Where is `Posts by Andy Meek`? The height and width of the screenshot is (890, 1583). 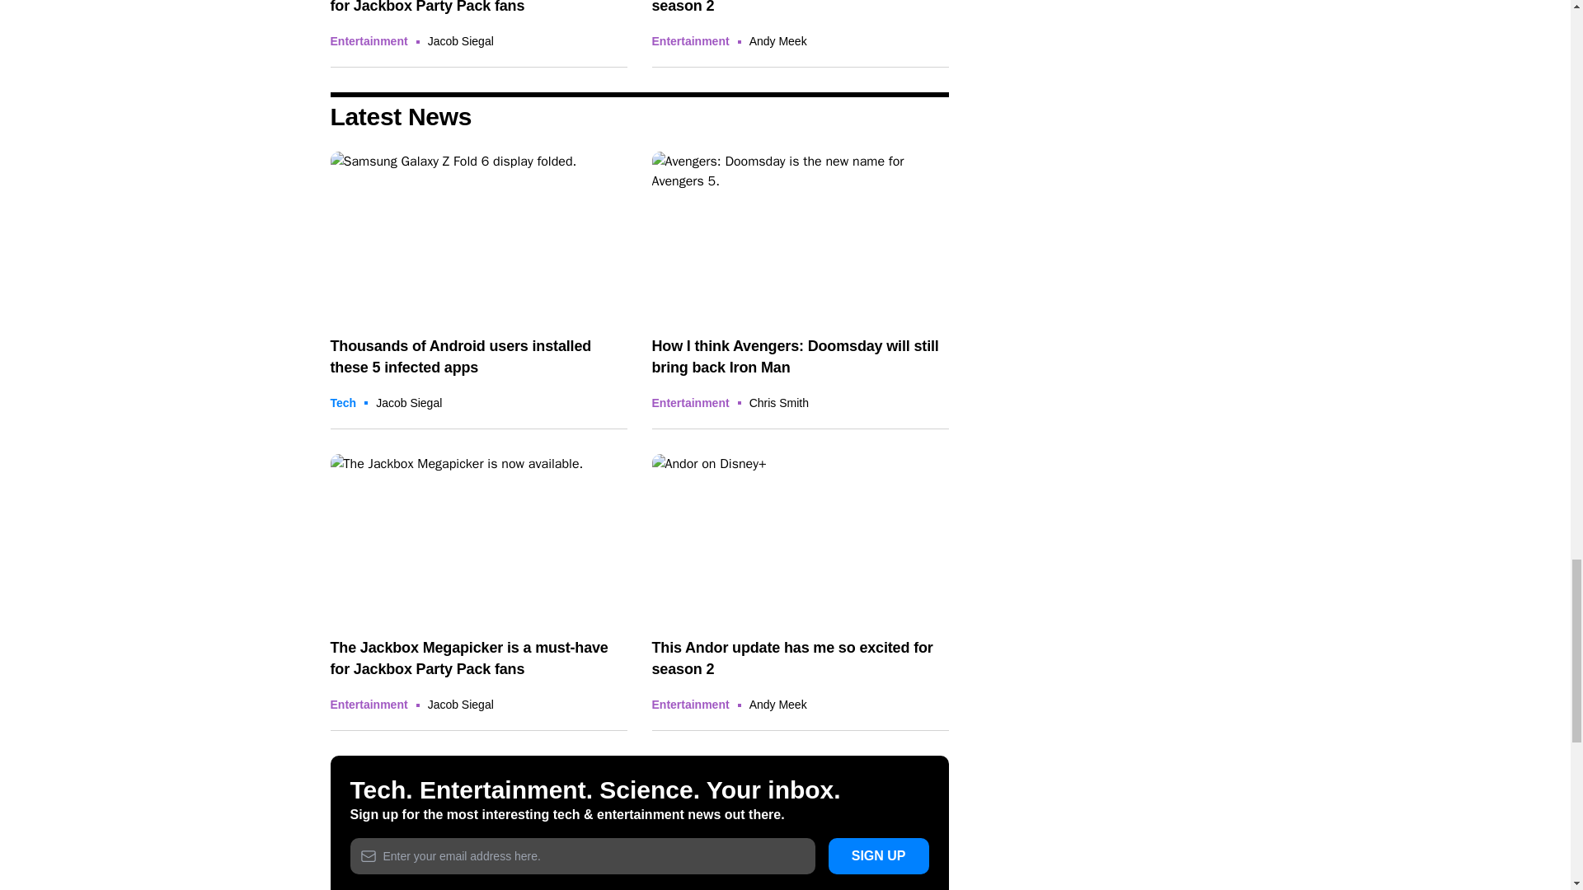
Posts by Andy Meek is located at coordinates (778, 704).